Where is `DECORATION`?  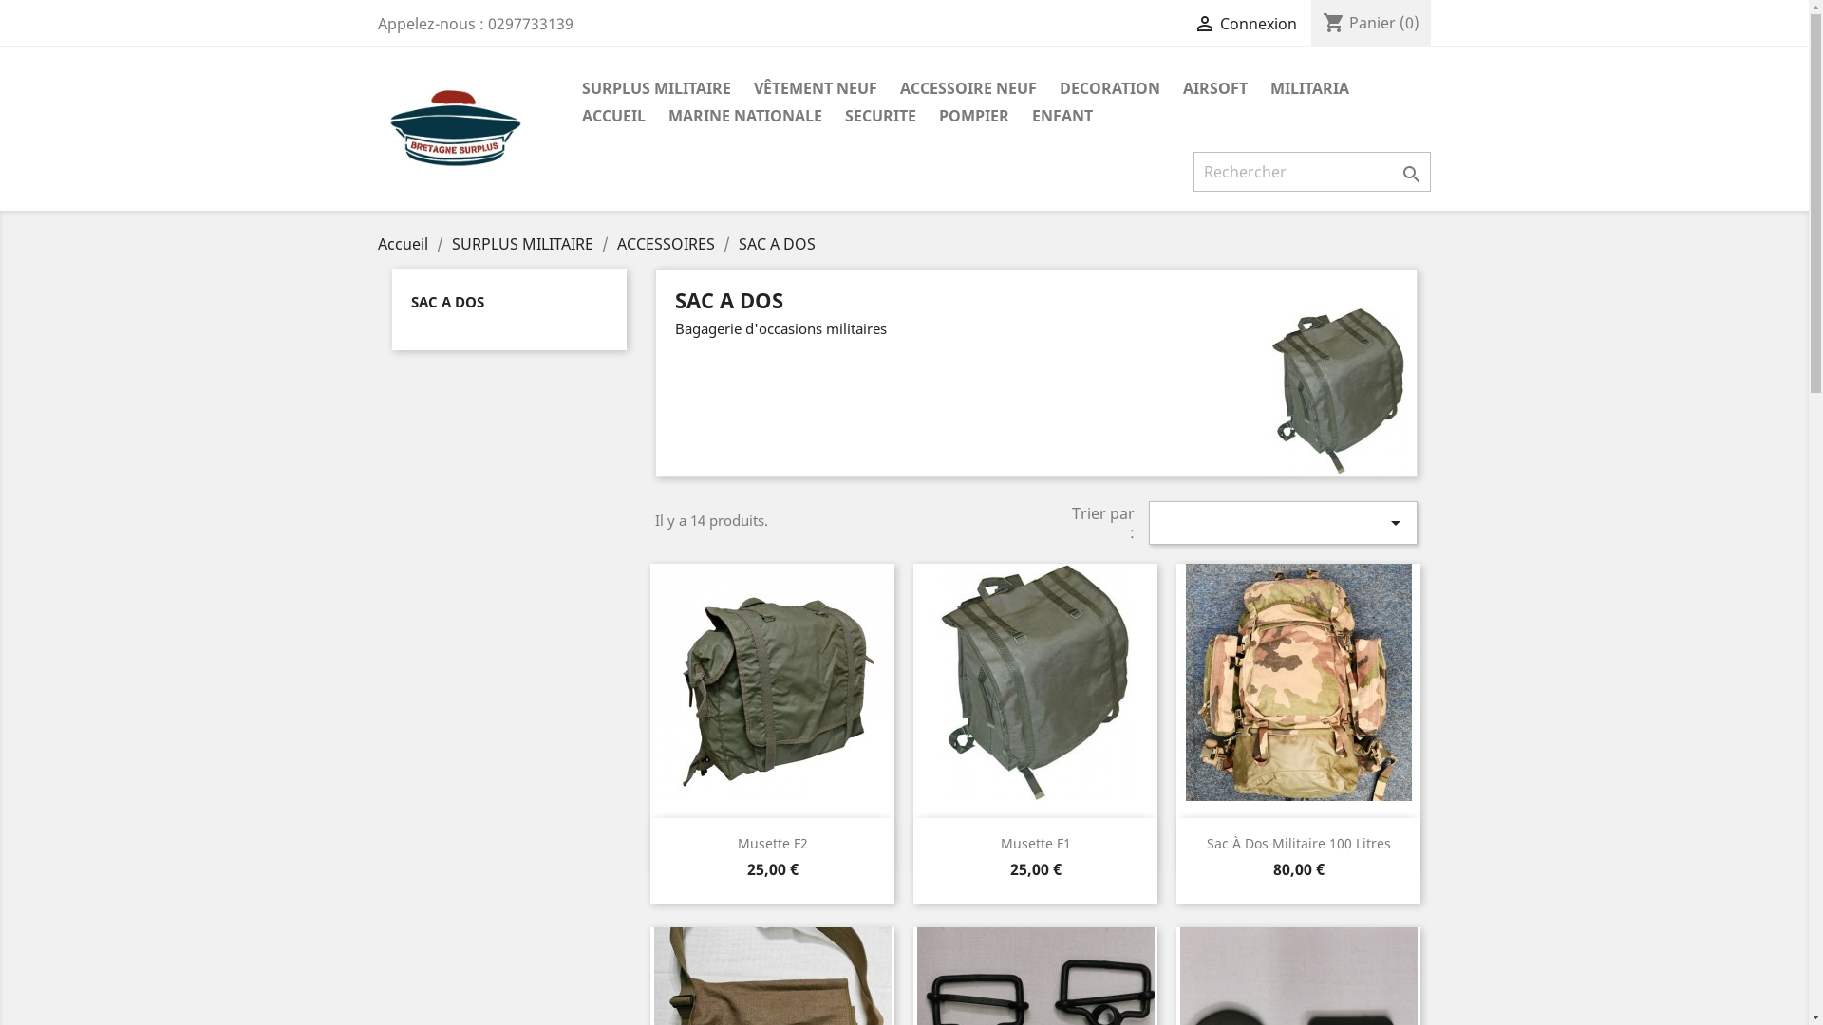 DECORATION is located at coordinates (1110, 89).